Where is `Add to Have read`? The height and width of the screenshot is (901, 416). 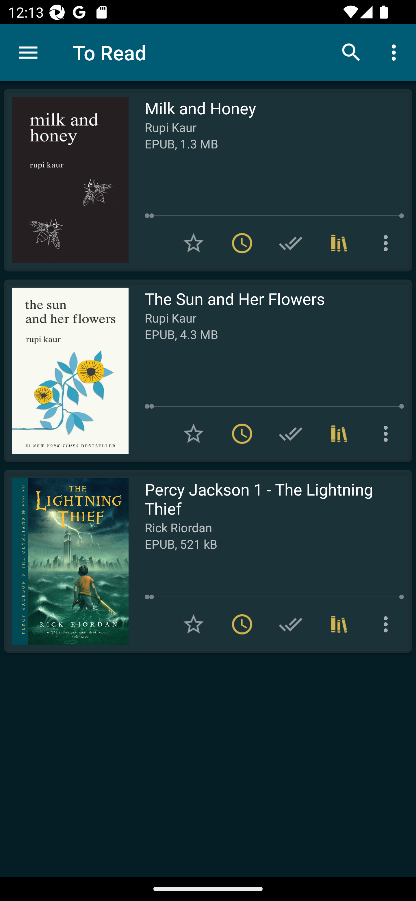 Add to Have read is located at coordinates (291, 243).